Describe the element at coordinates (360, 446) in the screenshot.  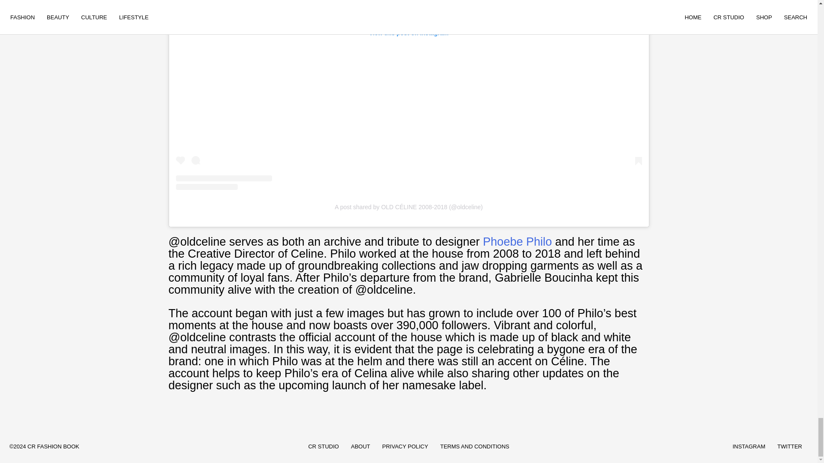
I see `ABOUT` at that location.